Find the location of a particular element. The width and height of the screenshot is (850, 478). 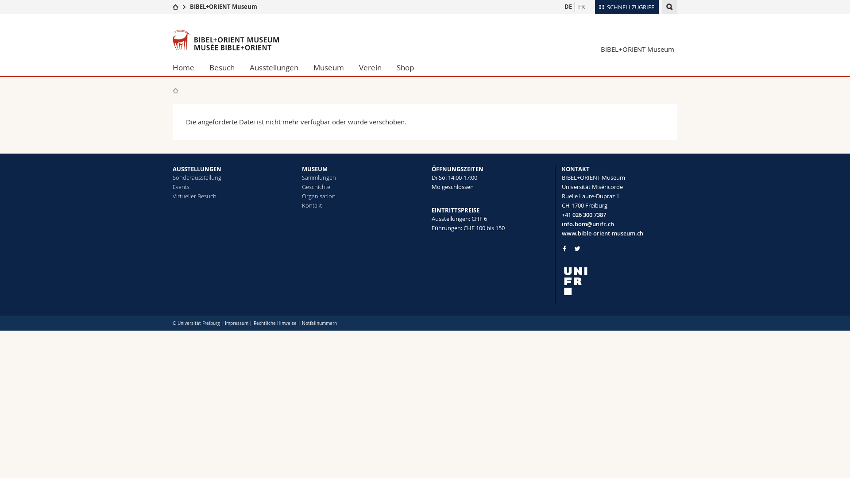

Events is located at coordinates (181, 187).